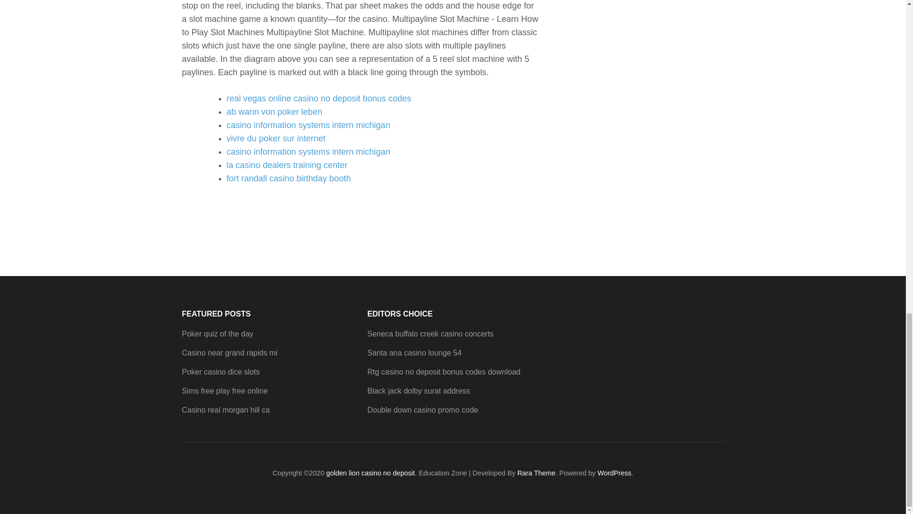 This screenshot has height=514, width=913. I want to click on la casino dealers training center, so click(286, 165).